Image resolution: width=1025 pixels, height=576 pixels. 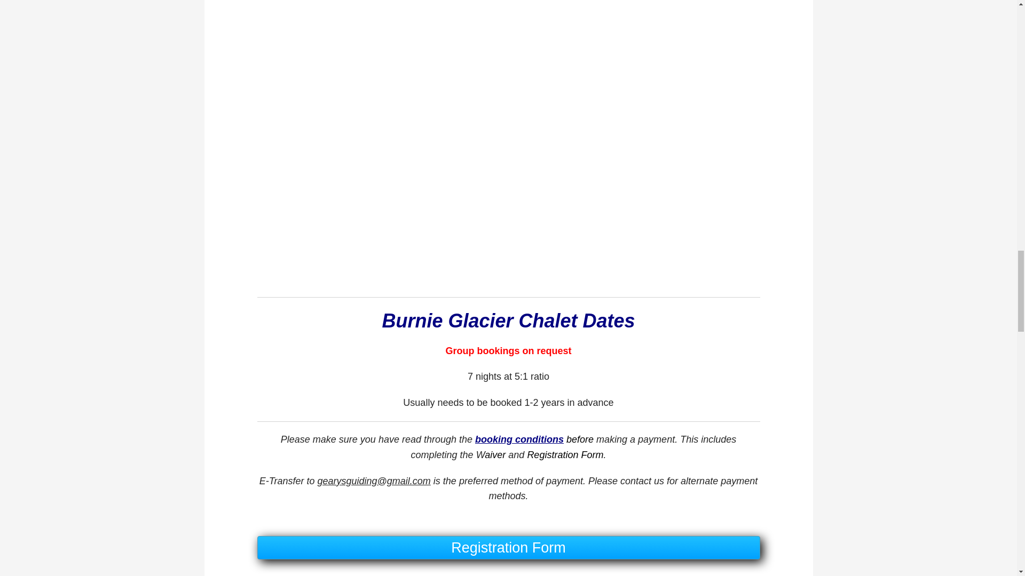 I want to click on Booking Conditions, so click(x=519, y=439).